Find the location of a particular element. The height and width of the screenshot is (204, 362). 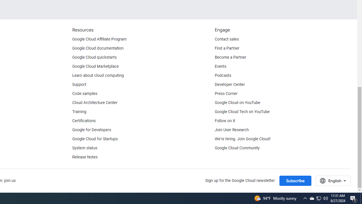

Find a Partner is located at coordinates (227, 48).